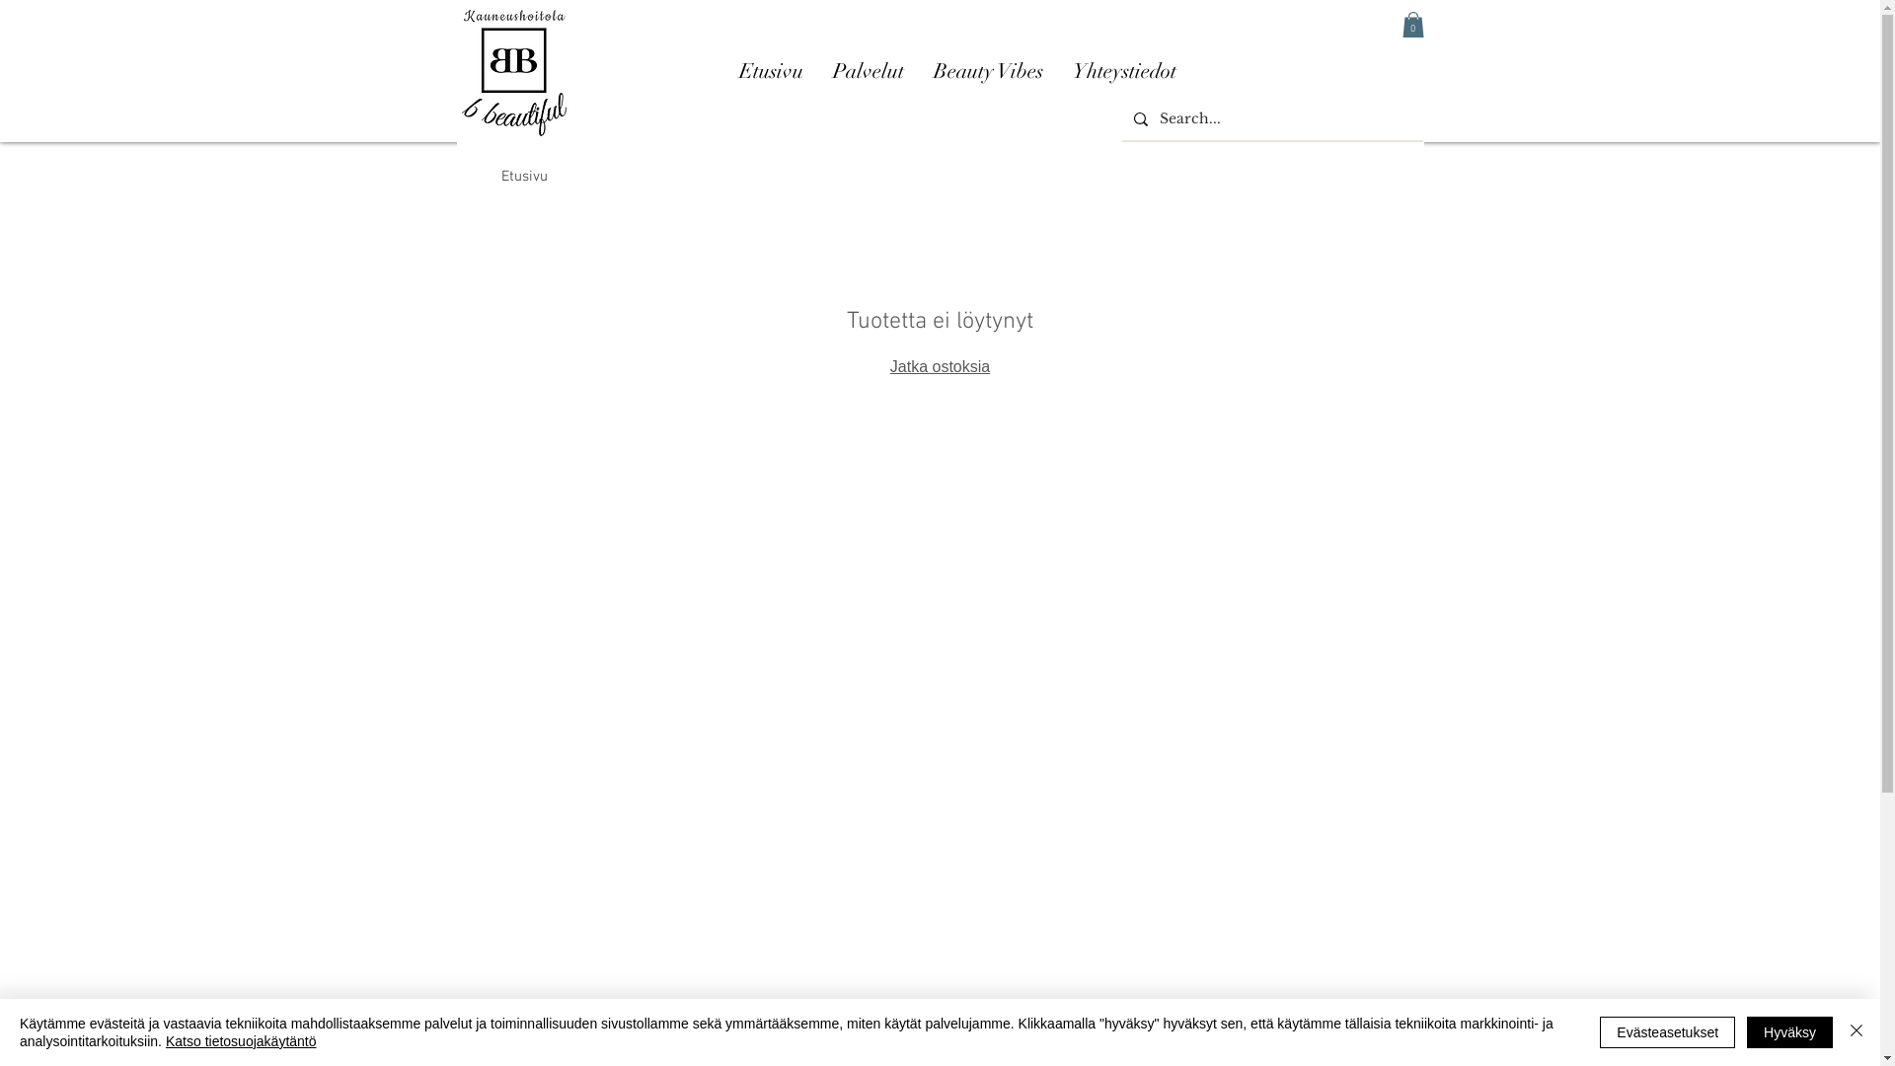  Describe the element at coordinates (525, 177) in the screenshot. I see `Etusivu` at that location.